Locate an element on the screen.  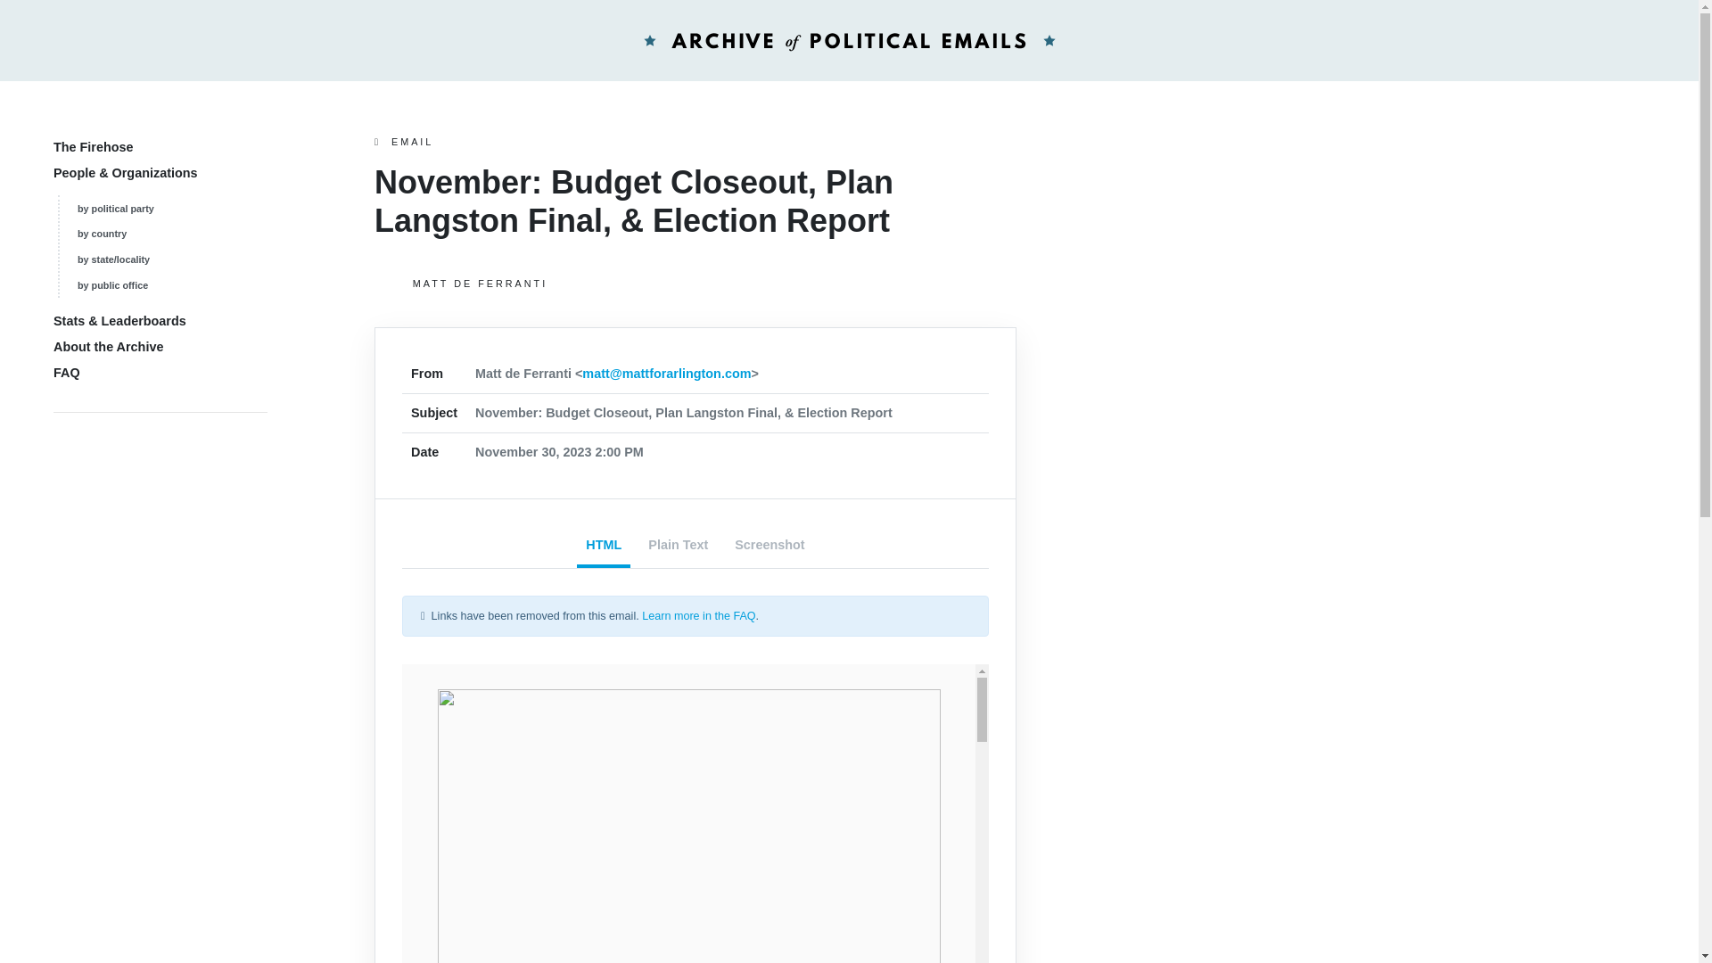
by political party is located at coordinates (115, 208).